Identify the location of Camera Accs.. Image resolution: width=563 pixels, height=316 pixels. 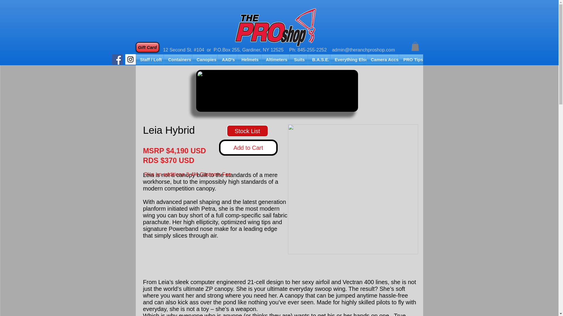
(382, 59).